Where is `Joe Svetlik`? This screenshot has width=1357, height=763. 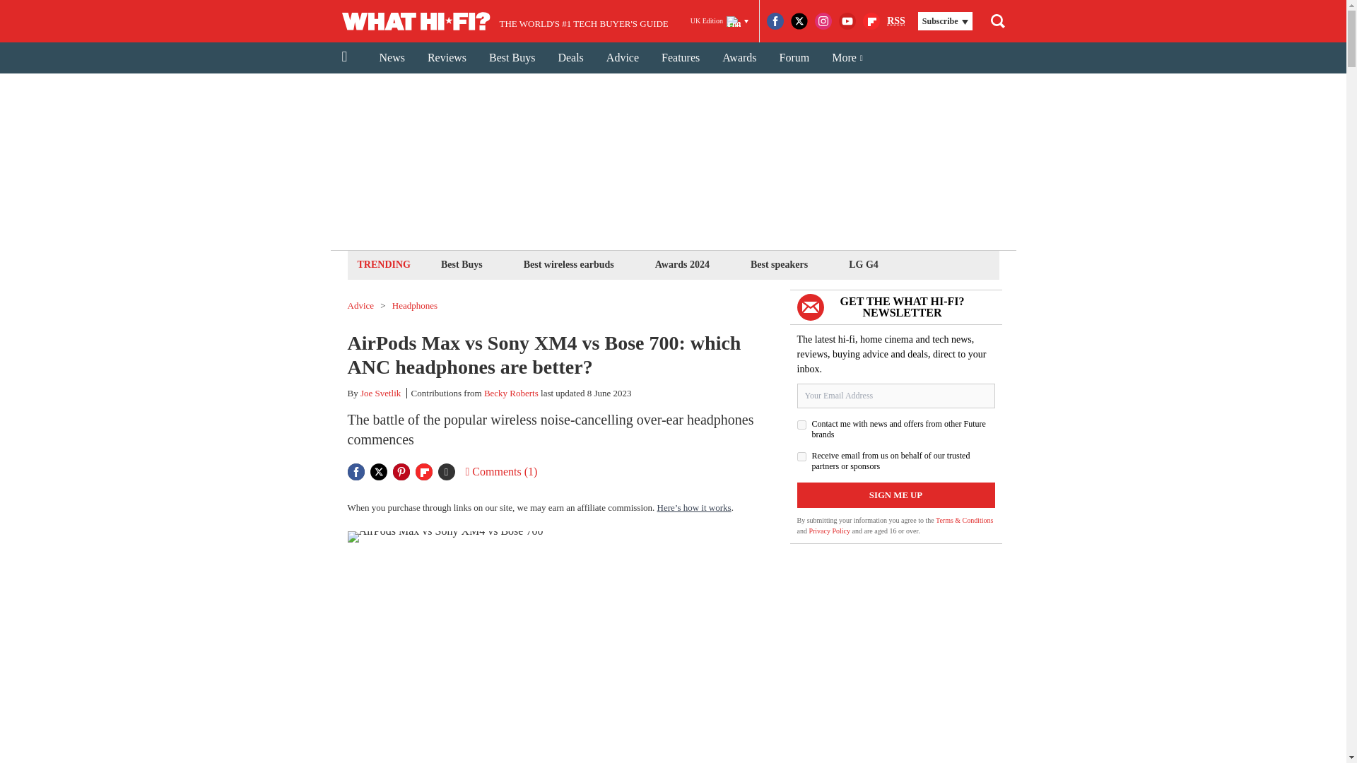 Joe Svetlik is located at coordinates (380, 393).